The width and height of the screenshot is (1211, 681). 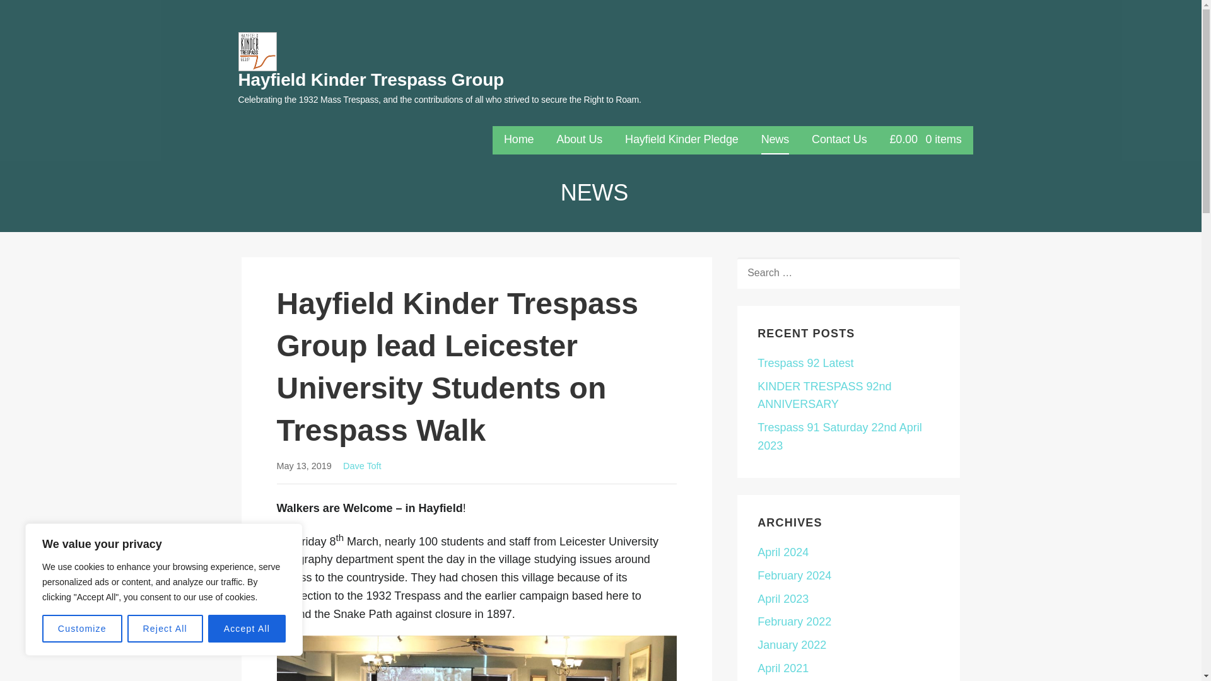 What do you see at coordinates (775, 140) in the screenshot?
I see `News` at bounding box center [775, 140].